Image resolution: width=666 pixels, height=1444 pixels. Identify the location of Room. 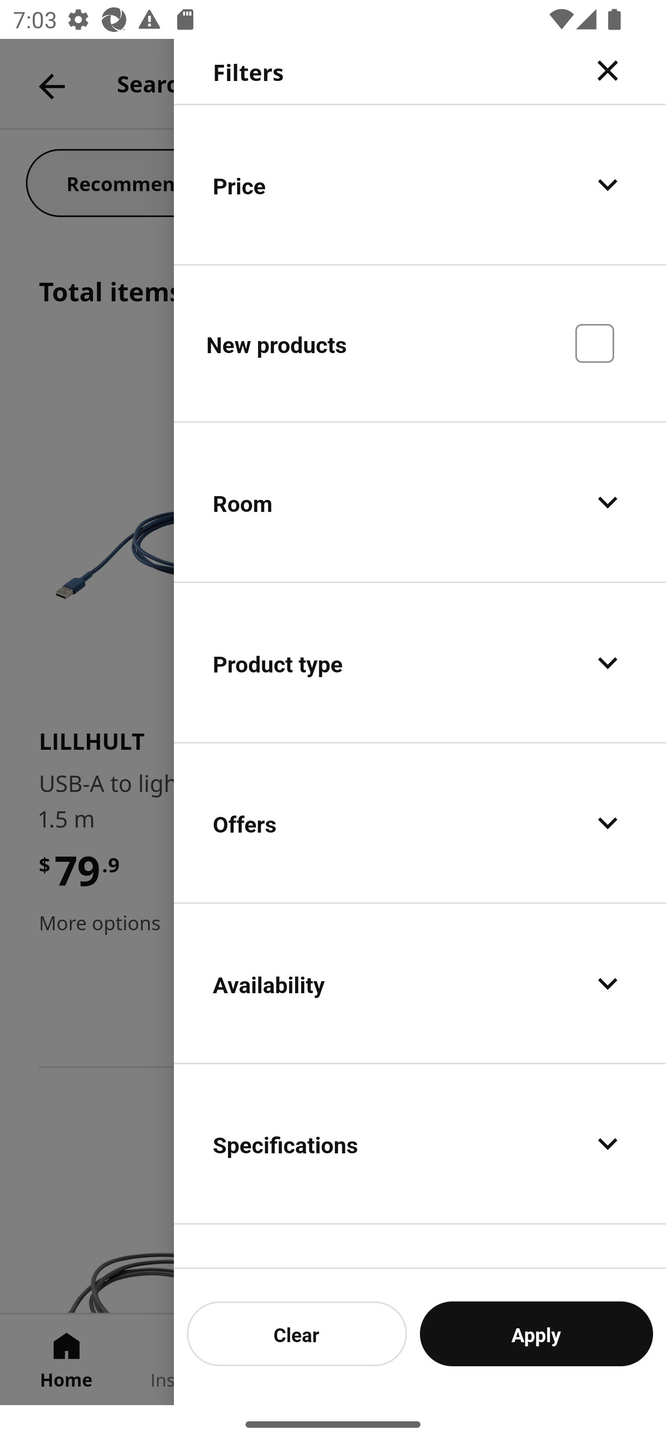
(420, 503).